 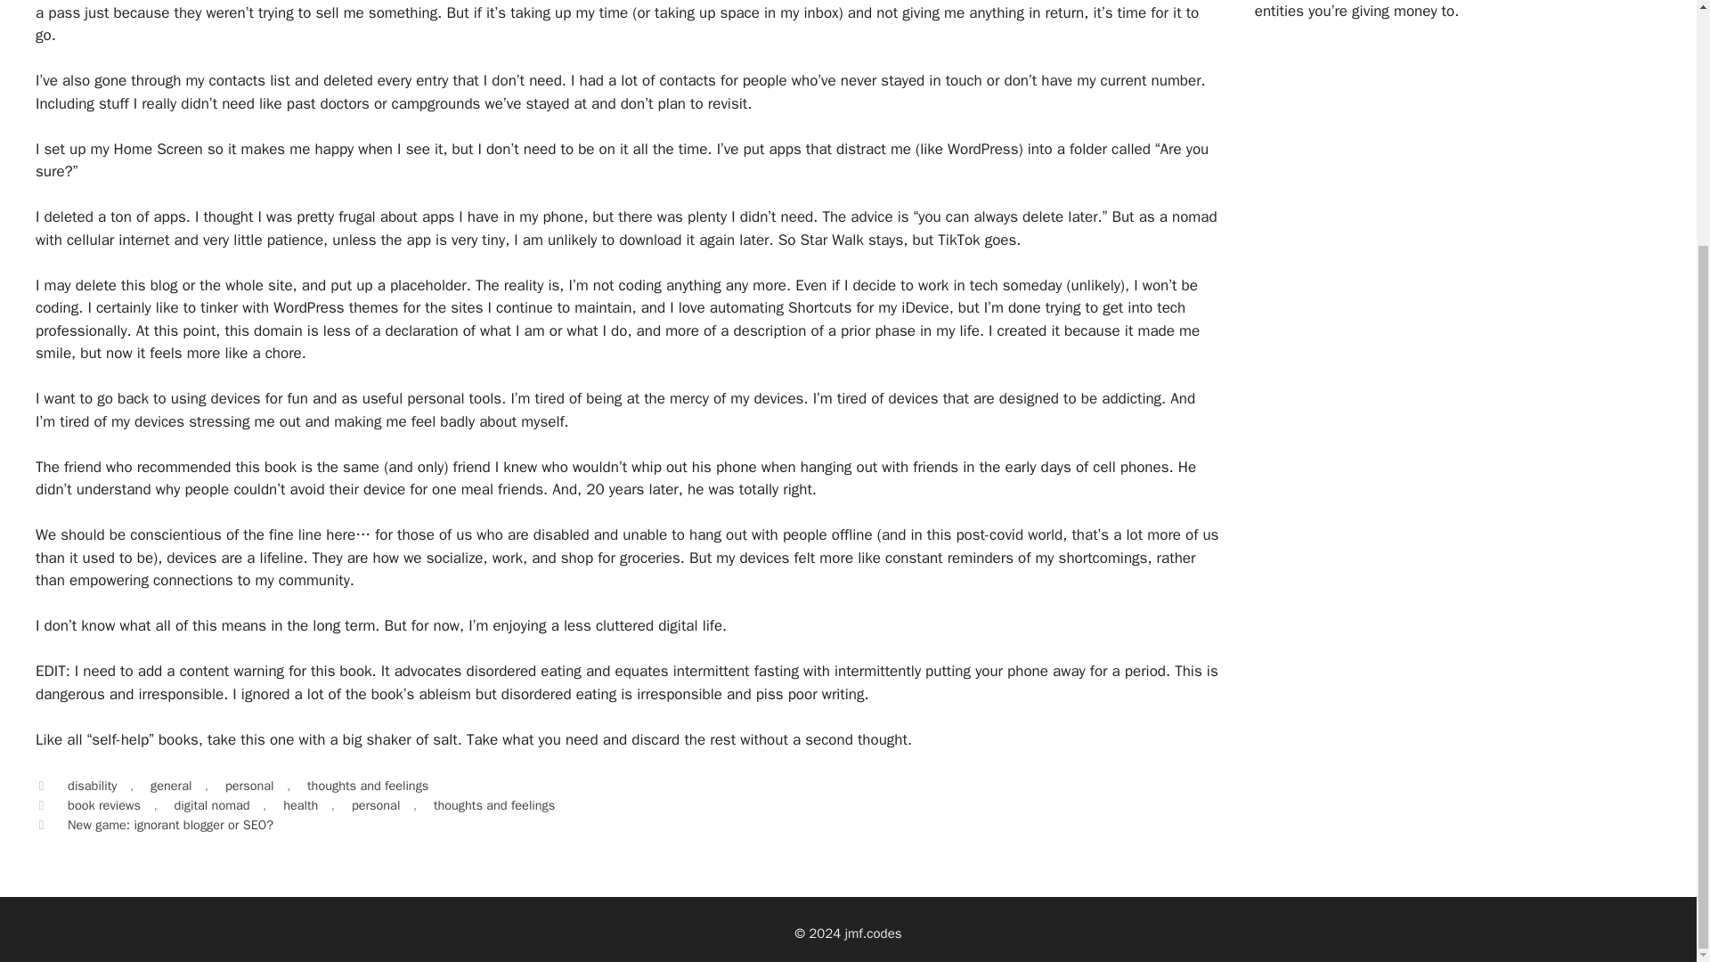 I want to click on personal, so click(x=375, y=805).